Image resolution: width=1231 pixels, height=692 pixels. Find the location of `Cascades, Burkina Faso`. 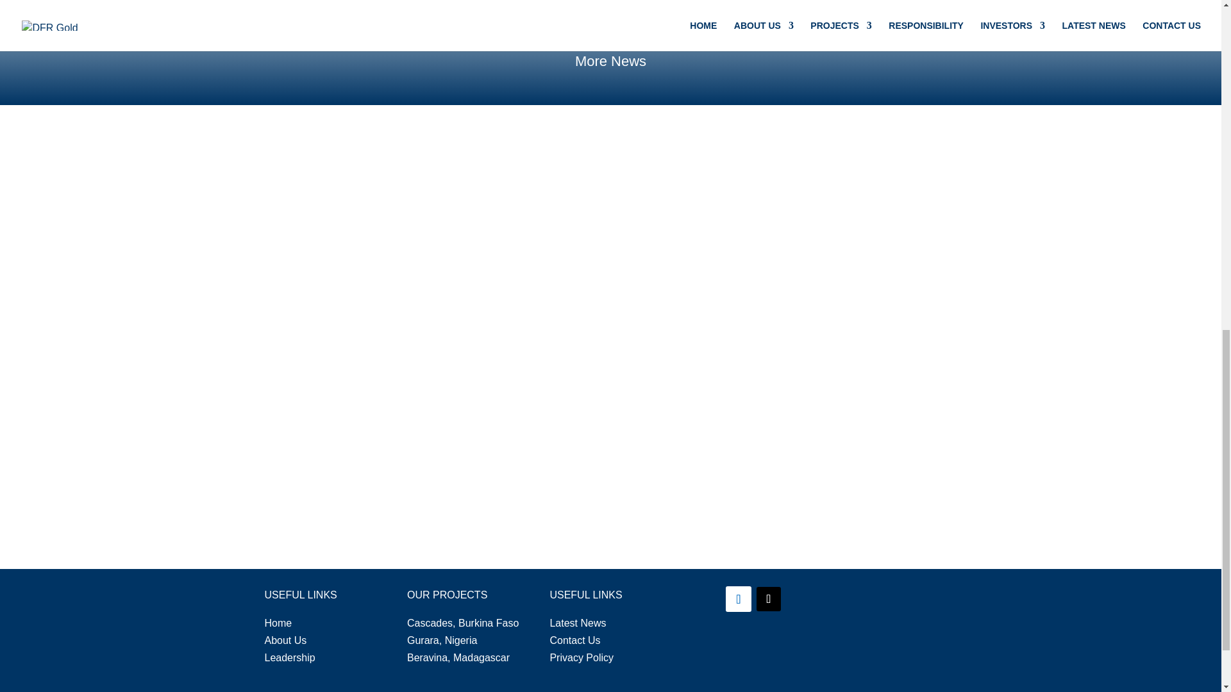

Cascades, Burkina Faso is located at coordinates (463, 623).